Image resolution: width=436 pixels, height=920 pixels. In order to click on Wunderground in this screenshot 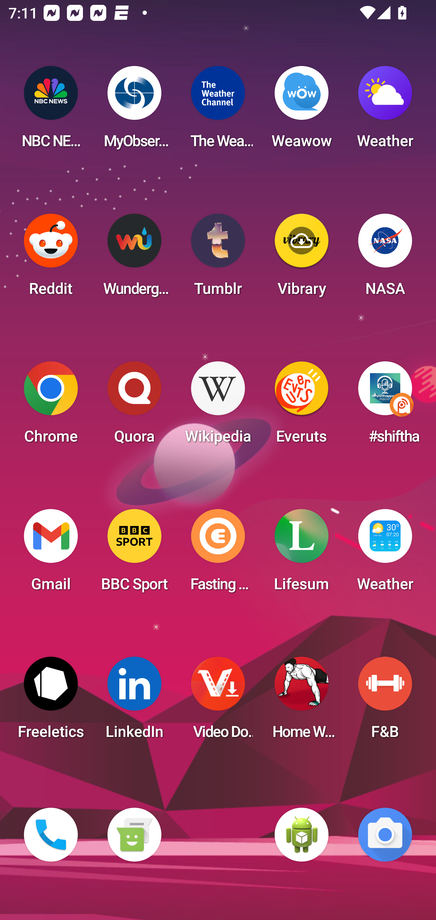, I will do `click(134, 258)`.